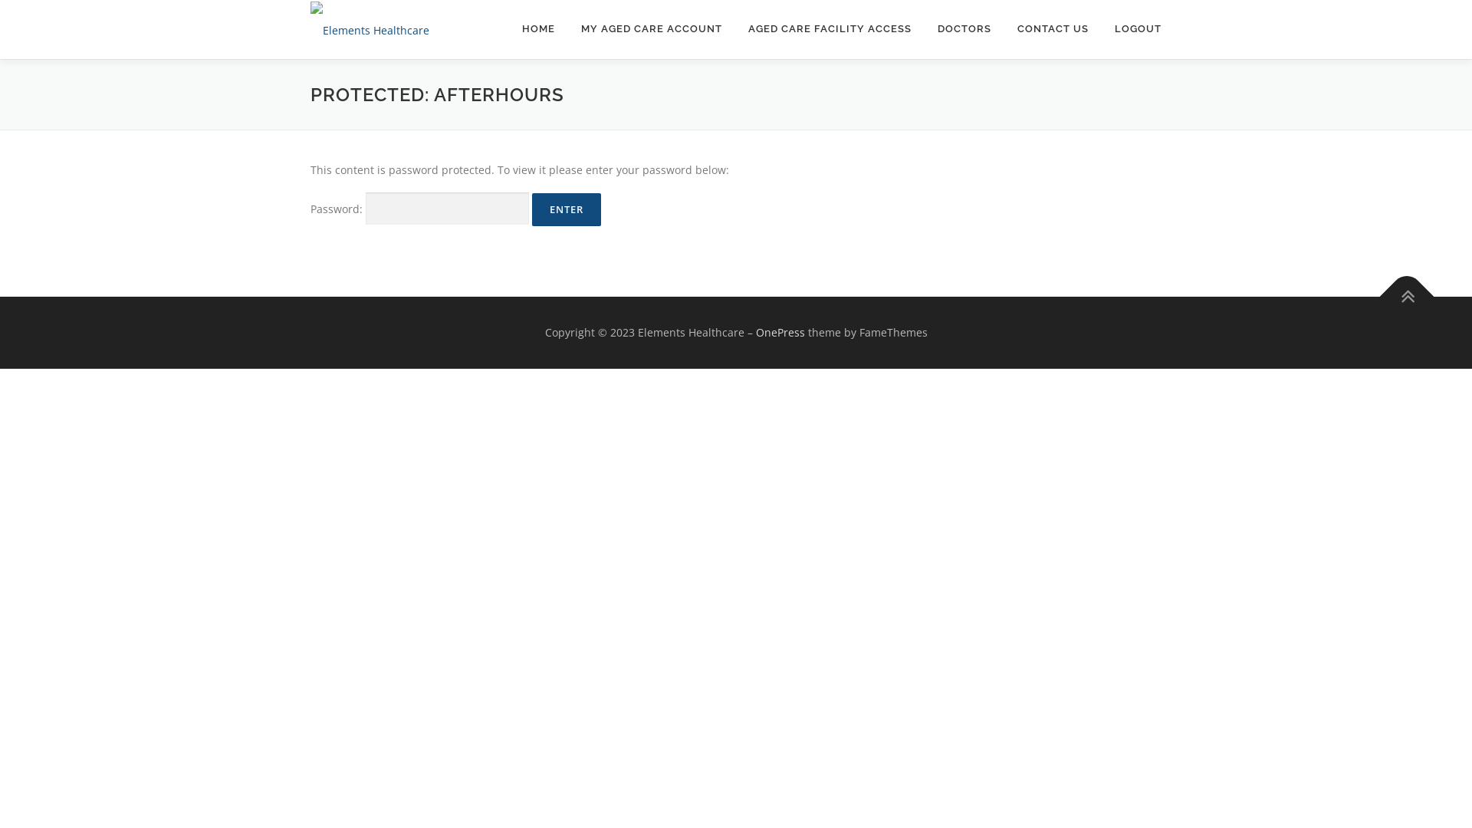 This screenshot has width=1472, height=828. Describe the element at coordinates (780, 333) in the screenshot. I see `OnePress` at that location.